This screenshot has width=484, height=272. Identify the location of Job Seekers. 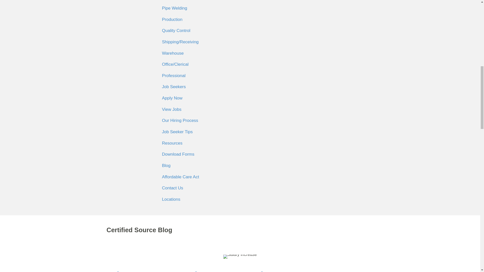
(241, 87).